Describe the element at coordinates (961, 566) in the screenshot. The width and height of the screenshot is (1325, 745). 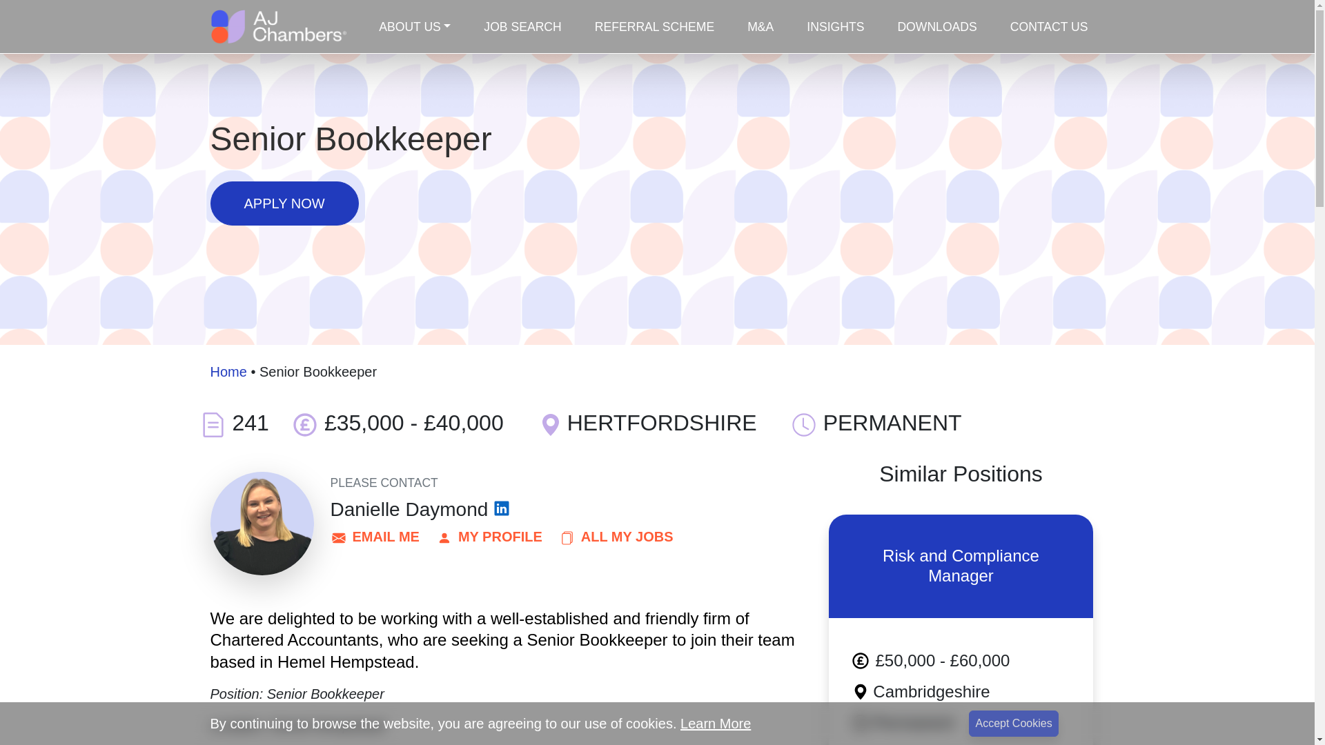
I see `Risk and Compliance Manager` at that location.